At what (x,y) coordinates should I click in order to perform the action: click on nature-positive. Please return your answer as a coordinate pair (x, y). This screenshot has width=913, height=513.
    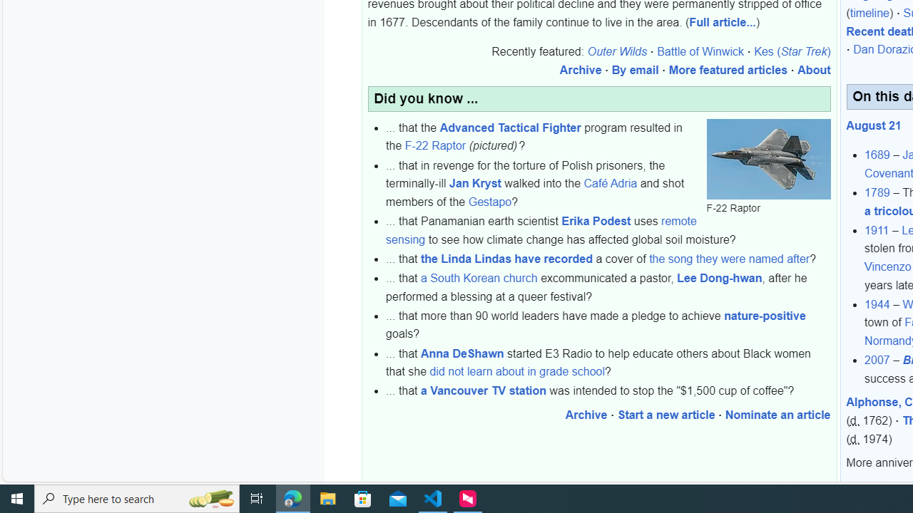
    Looking at the image, I should click on (765, 316).